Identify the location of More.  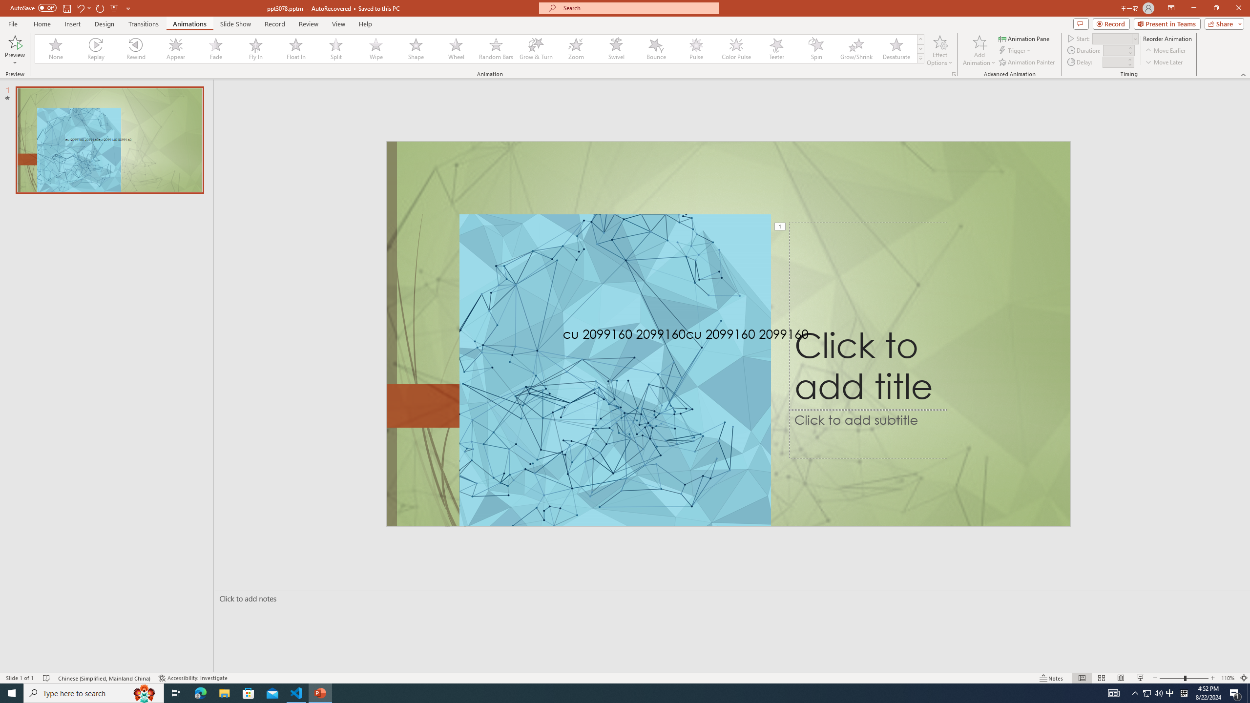
(1129, 59).